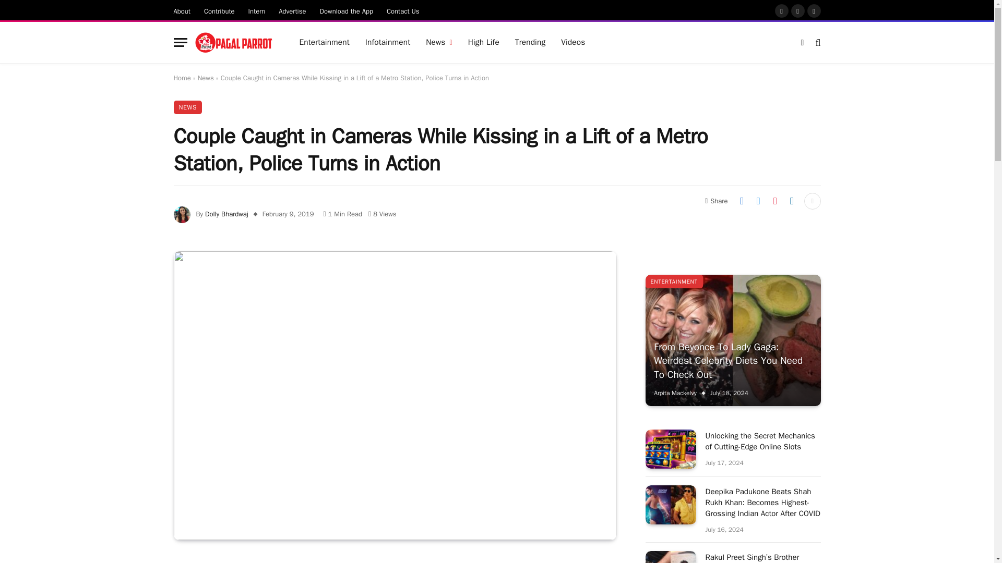 The height and width of the screenshot is (563, 1002). I want to click on Intern, so click(257, 10).